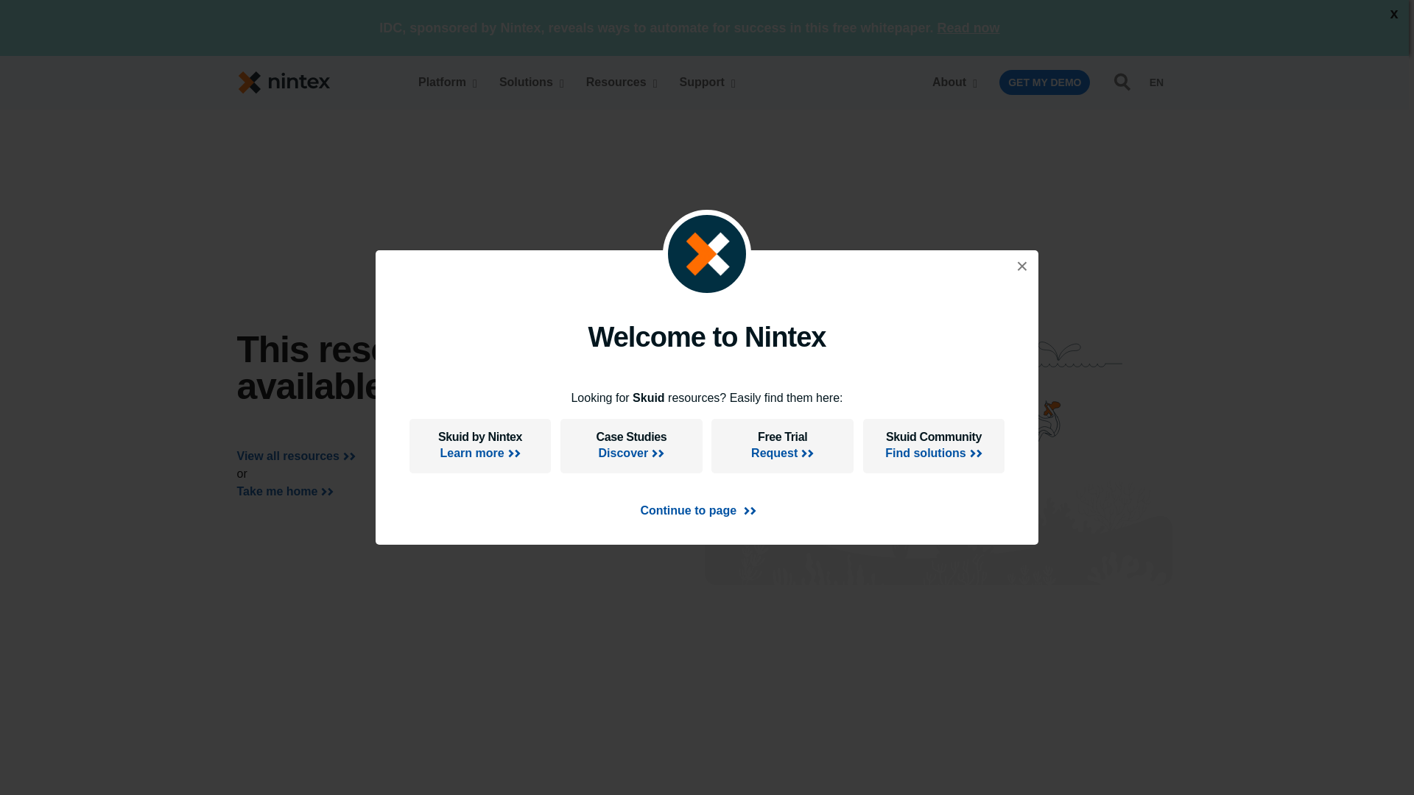 The width and height of the screenshot is (1414, 795). Describe the element at coordinates (754, 82) in the screenshot. I see `Learn more` at that location.